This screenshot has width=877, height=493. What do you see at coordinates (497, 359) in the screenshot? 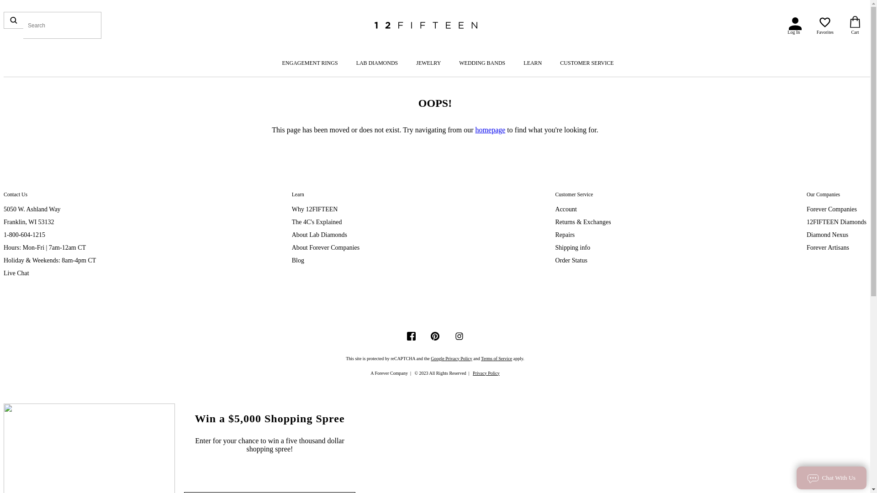
I see `Terms of Service` at bounding box center [497, 359].